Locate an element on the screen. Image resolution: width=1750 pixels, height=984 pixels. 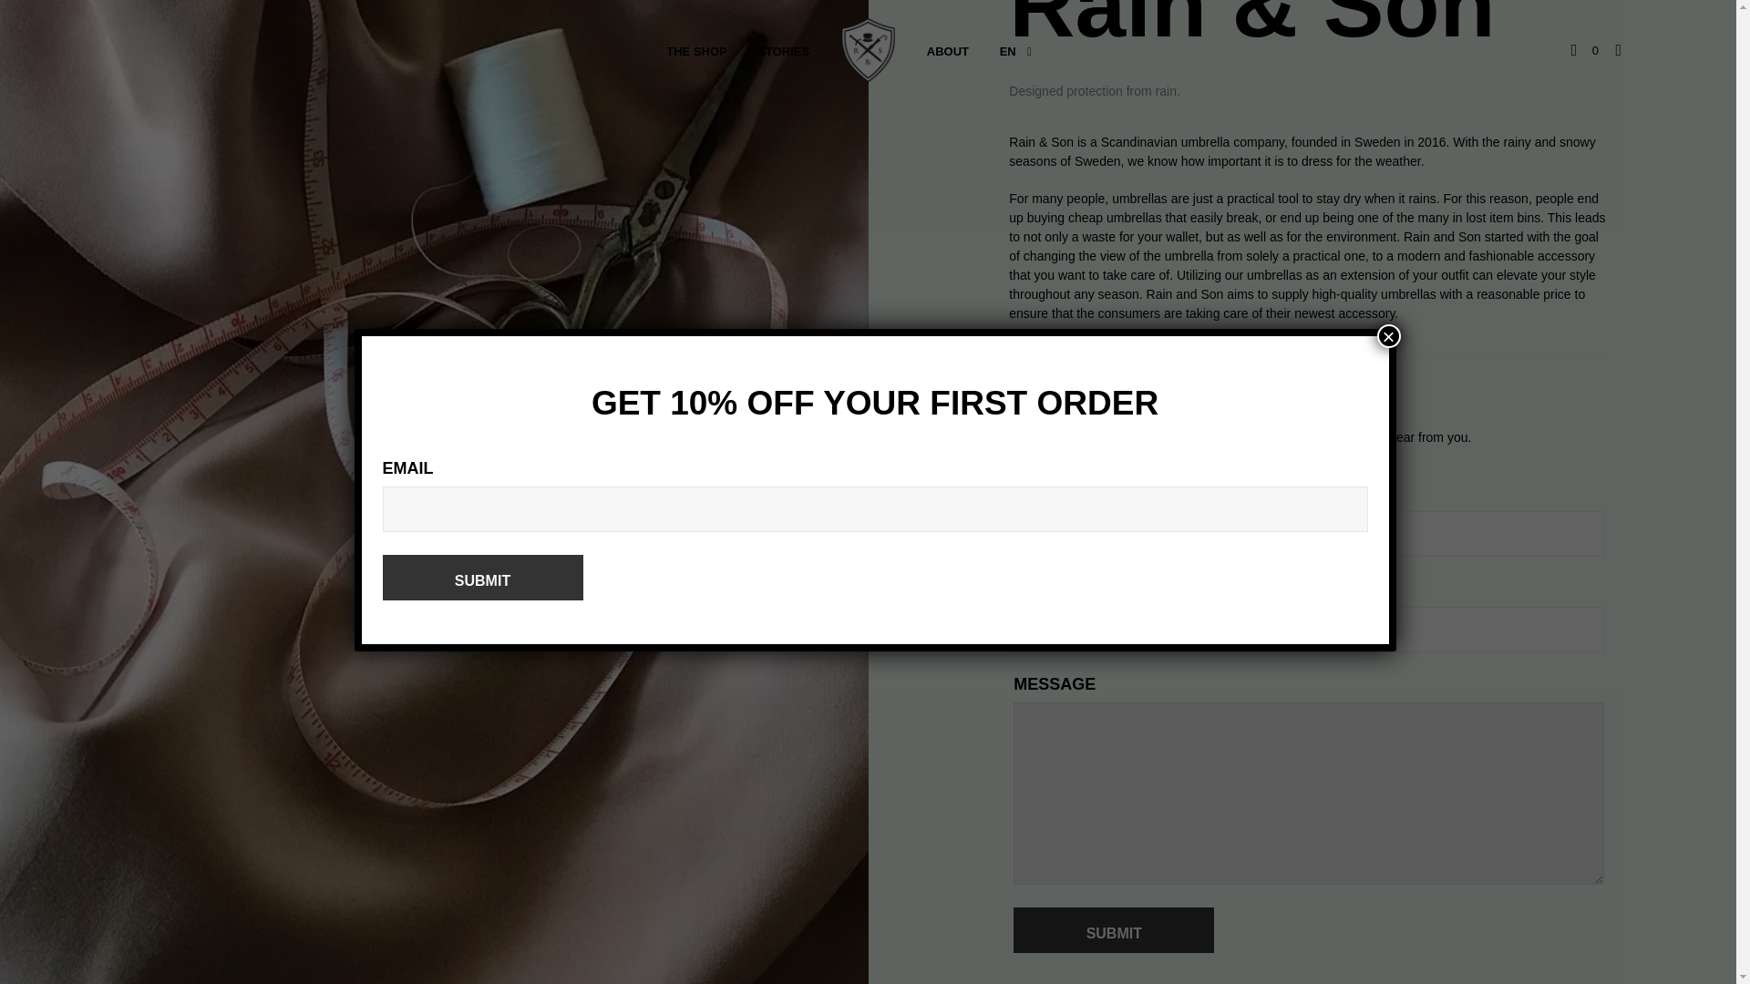
Submit is located at coordinates (1114, 929).